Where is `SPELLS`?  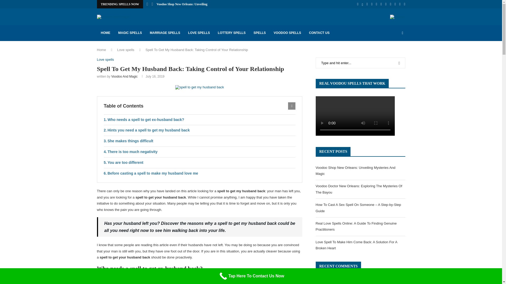 SPELLS is located at coordinates (259, 33).